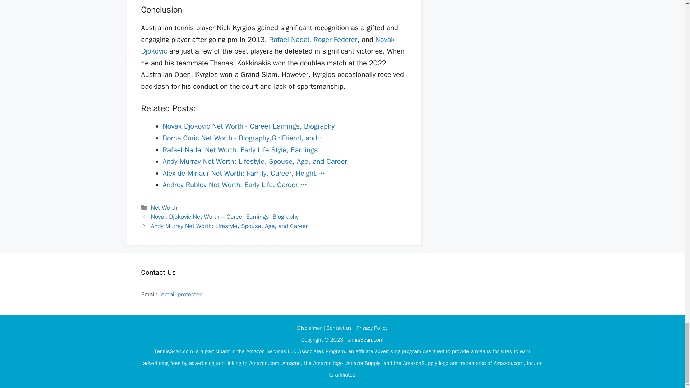  What do you see at coordinates (335, 40) in the screenshot?
I see `Roger Federer` at bounding box center [335, 40].